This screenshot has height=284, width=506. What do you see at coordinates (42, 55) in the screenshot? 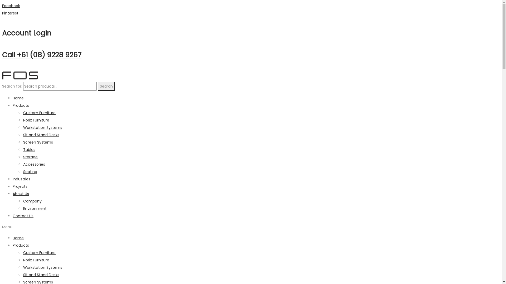
I see `Call +61 (08) 9228 9267` at bounding box center [42, 55].